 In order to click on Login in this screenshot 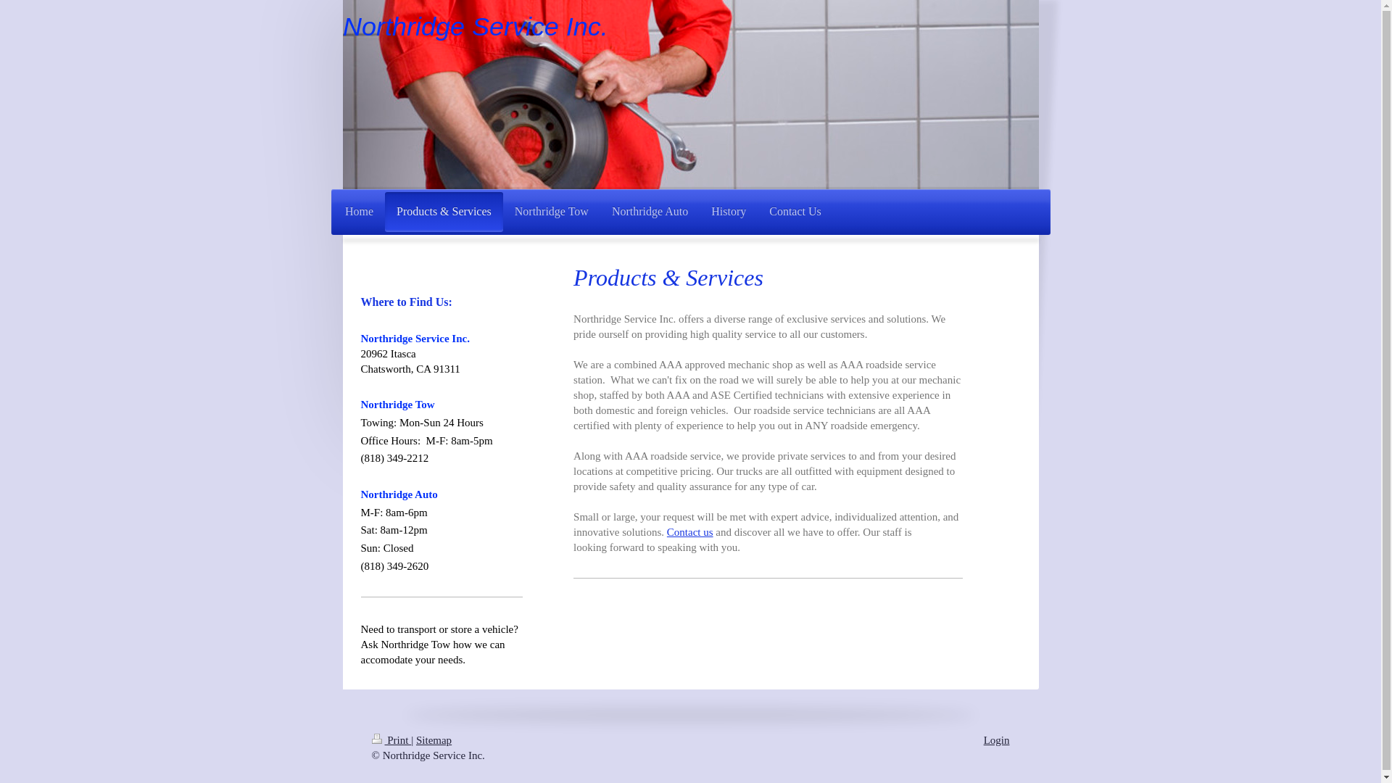, I will do `click(997, 740)`.